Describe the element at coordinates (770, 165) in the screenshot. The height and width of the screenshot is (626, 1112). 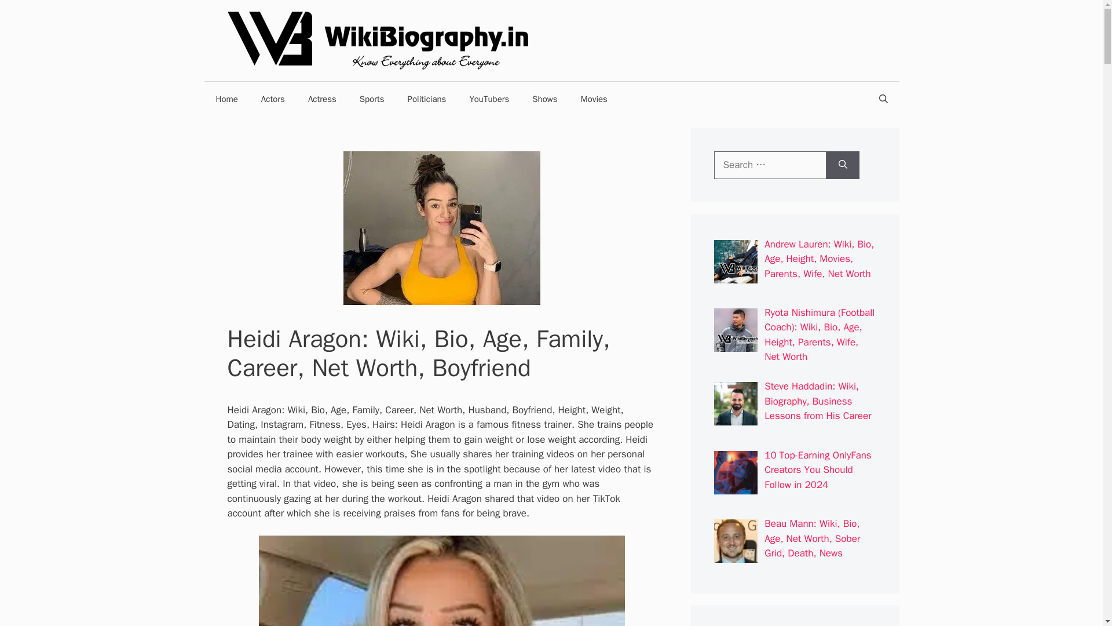
I see `Search for:` at that location.